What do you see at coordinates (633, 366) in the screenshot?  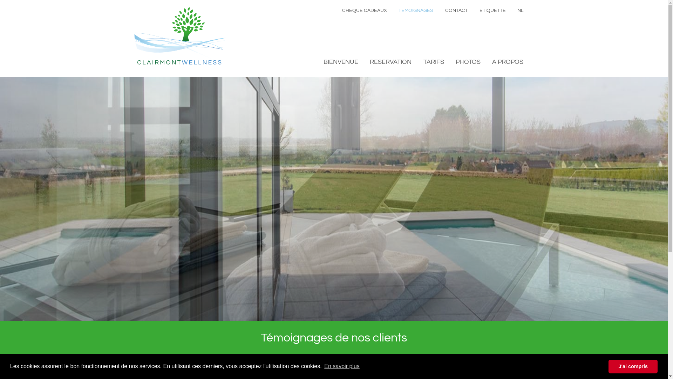 I see `J'ai compris` at bounding box center [633, 366].